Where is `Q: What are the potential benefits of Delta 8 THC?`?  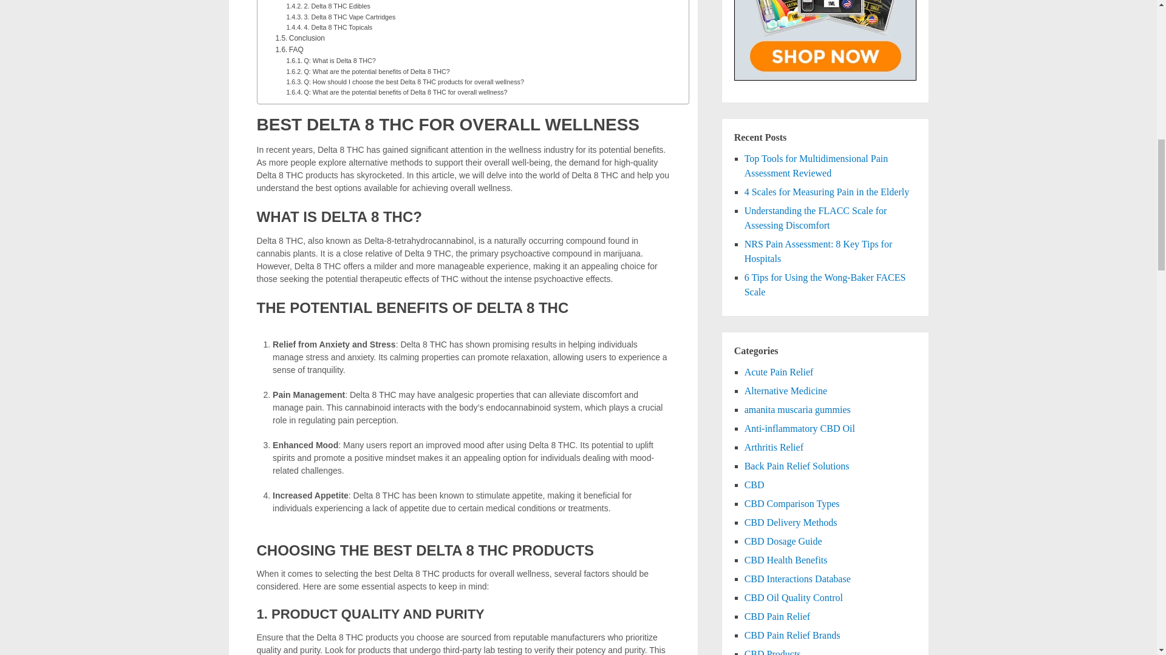 Q: What are the potential benefits of Delta 8 THC? is located at coordinates (367, 72).